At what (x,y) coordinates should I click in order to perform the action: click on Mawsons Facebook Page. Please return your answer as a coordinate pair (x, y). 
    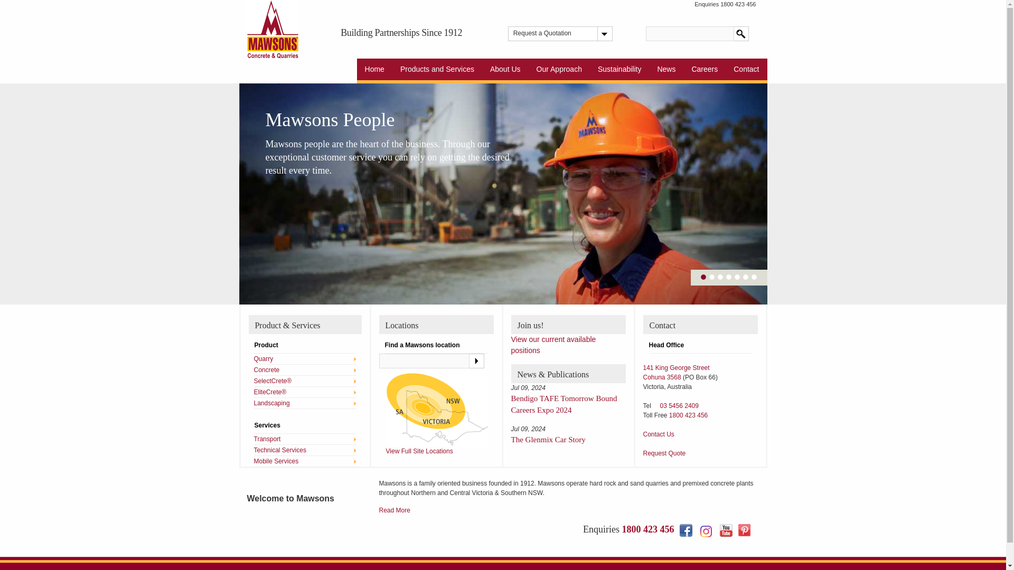
    Looking at the image, I should click on (686, 530).